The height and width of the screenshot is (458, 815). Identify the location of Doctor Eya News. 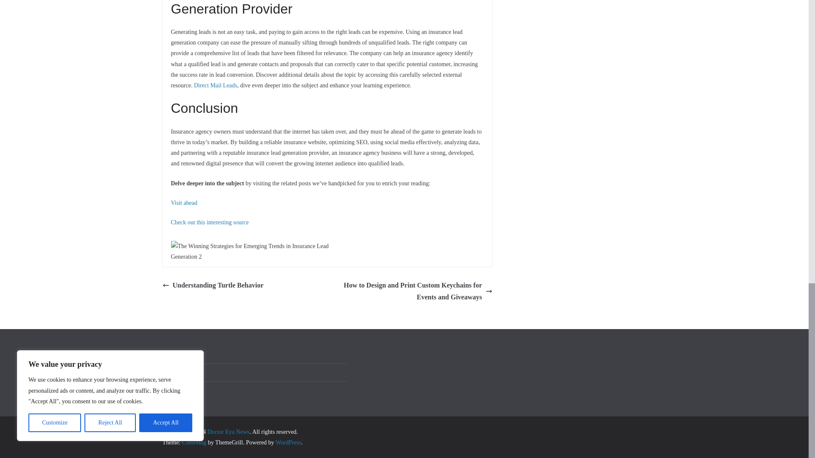
(228, 432).